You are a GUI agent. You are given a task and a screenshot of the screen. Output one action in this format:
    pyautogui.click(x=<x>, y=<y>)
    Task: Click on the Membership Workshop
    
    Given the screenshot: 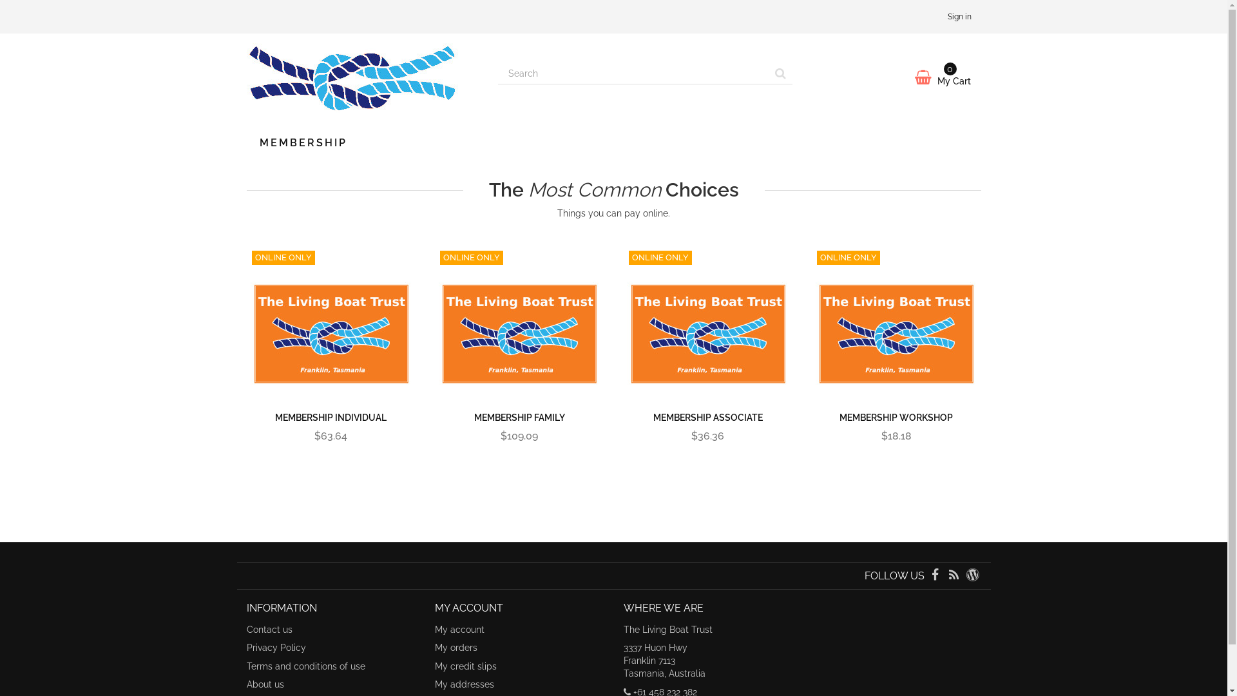 What is the action you would take?
    pyautogui.click(x=897, y=326)
    